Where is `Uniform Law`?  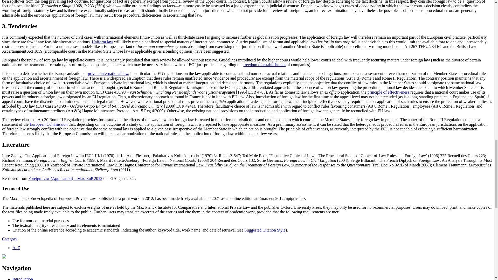 Uniform Law is located at coordinates (102, 42).